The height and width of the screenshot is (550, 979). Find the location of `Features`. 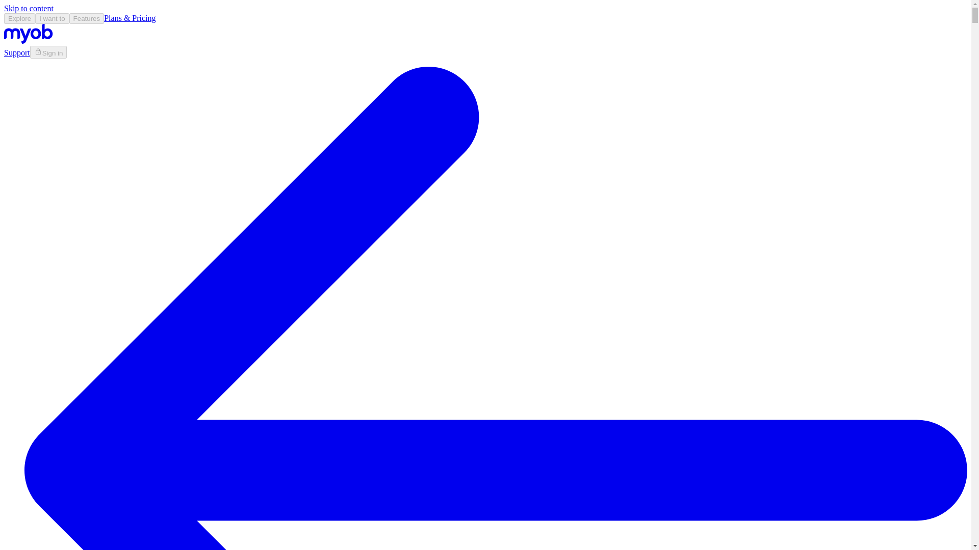

Features is located at coordinates (87, 18).